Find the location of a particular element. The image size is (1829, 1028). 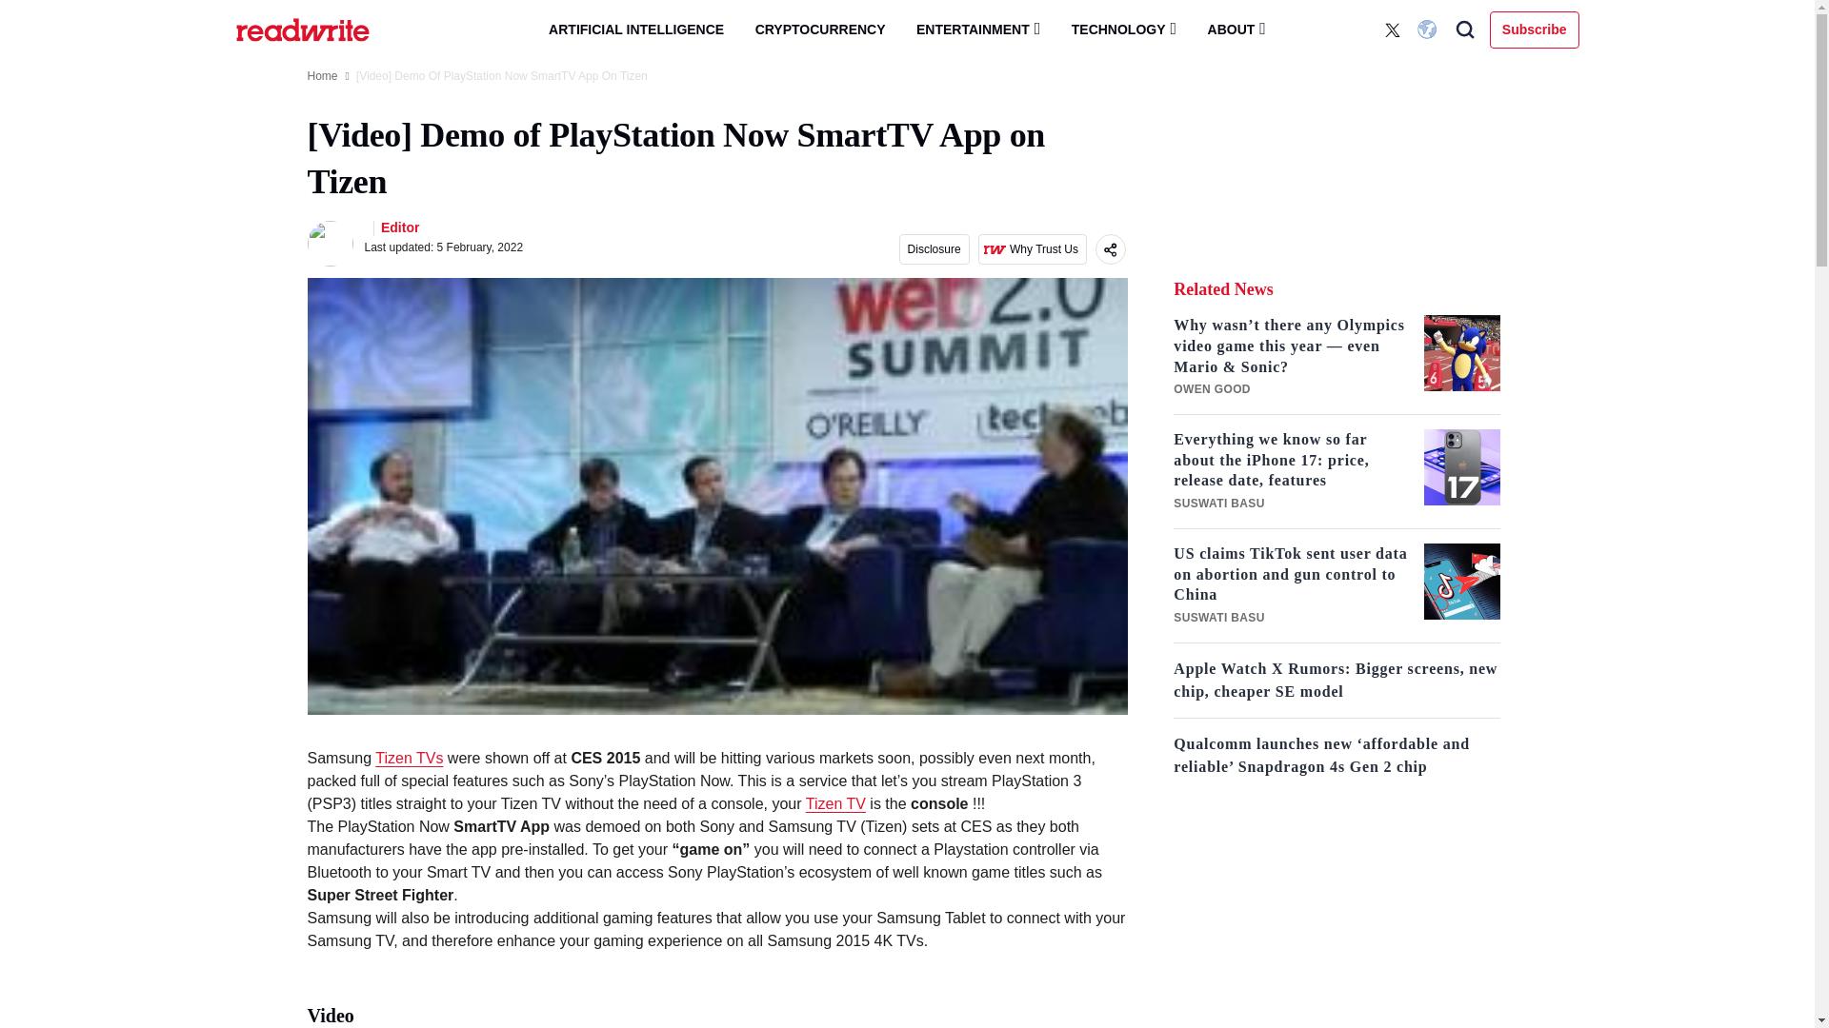

ENTERTAINMENT is located at coordinates (977, 29).